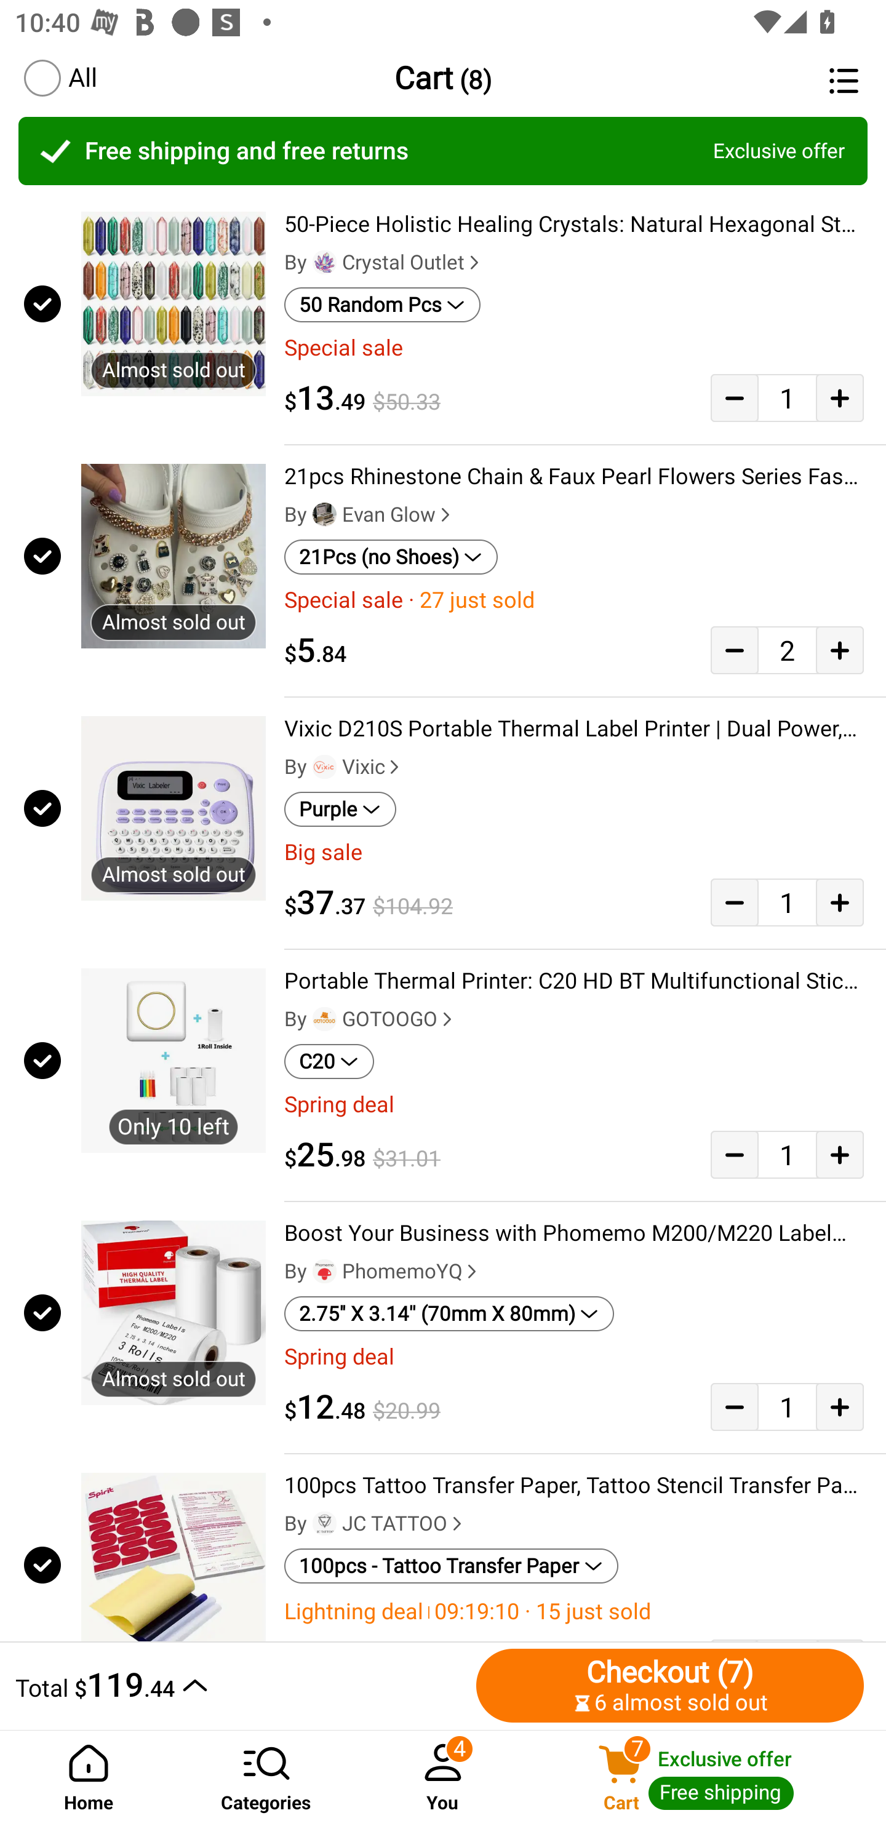  I want to click on Add quantity button, so click(840, 397).